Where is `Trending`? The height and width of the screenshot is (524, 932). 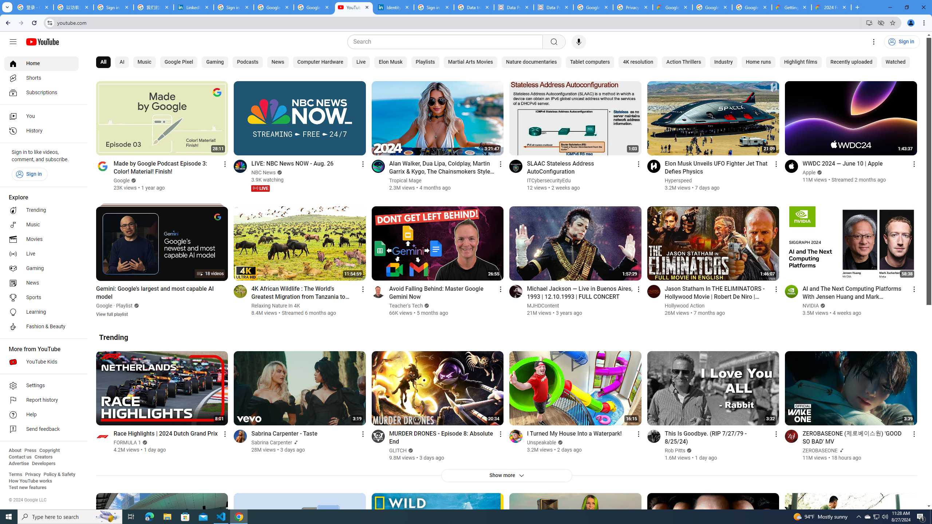 Trending is located at coordinates (114, 337).